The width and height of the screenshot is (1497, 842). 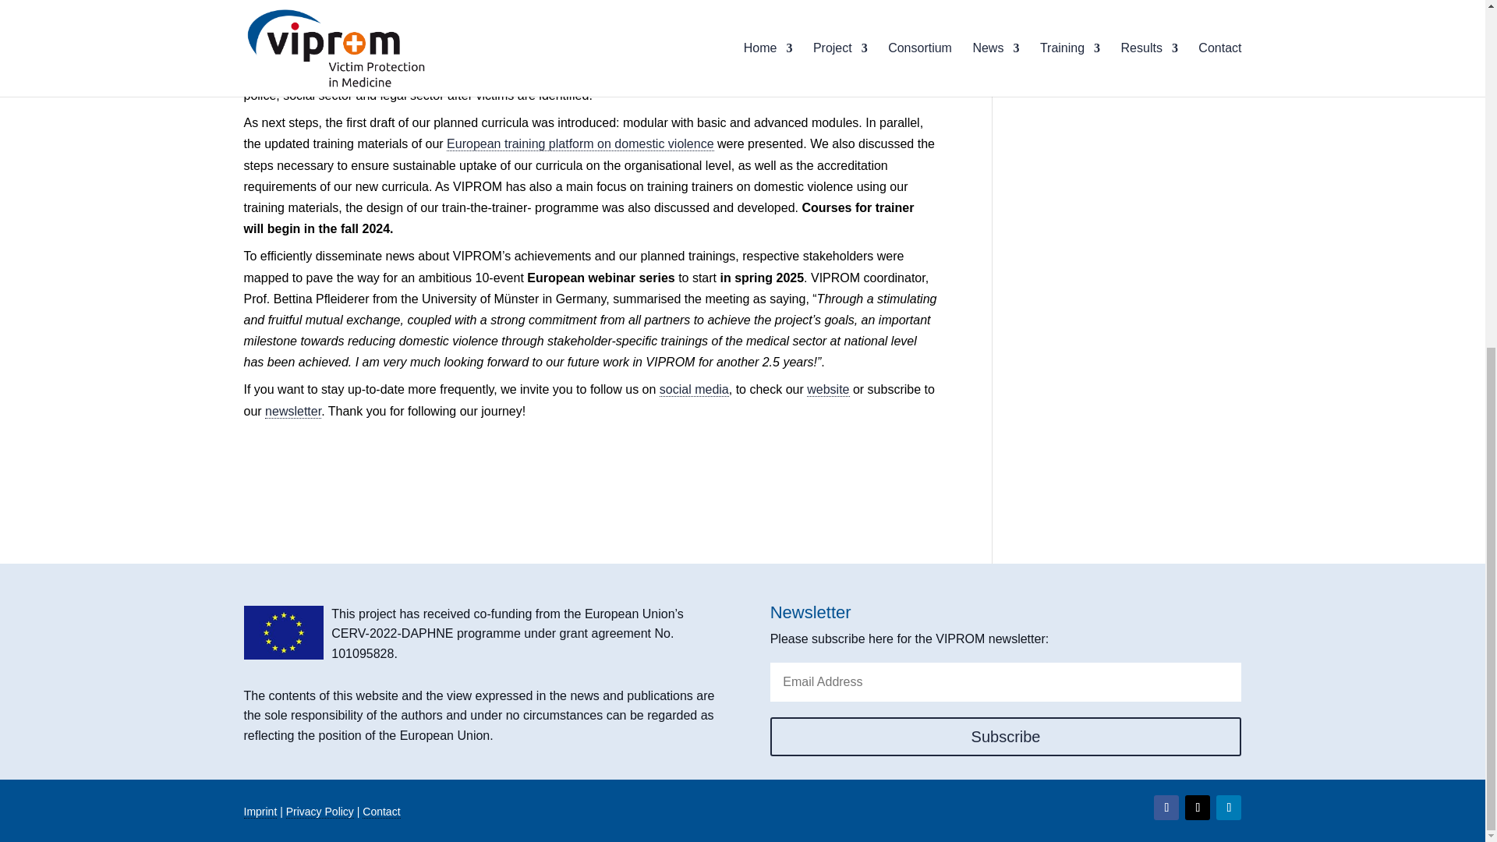 What do you see at coordinates (1228, 807) in the screenshot?
I see `Follow on LinkedIn` at bounding box center [1228, 807].